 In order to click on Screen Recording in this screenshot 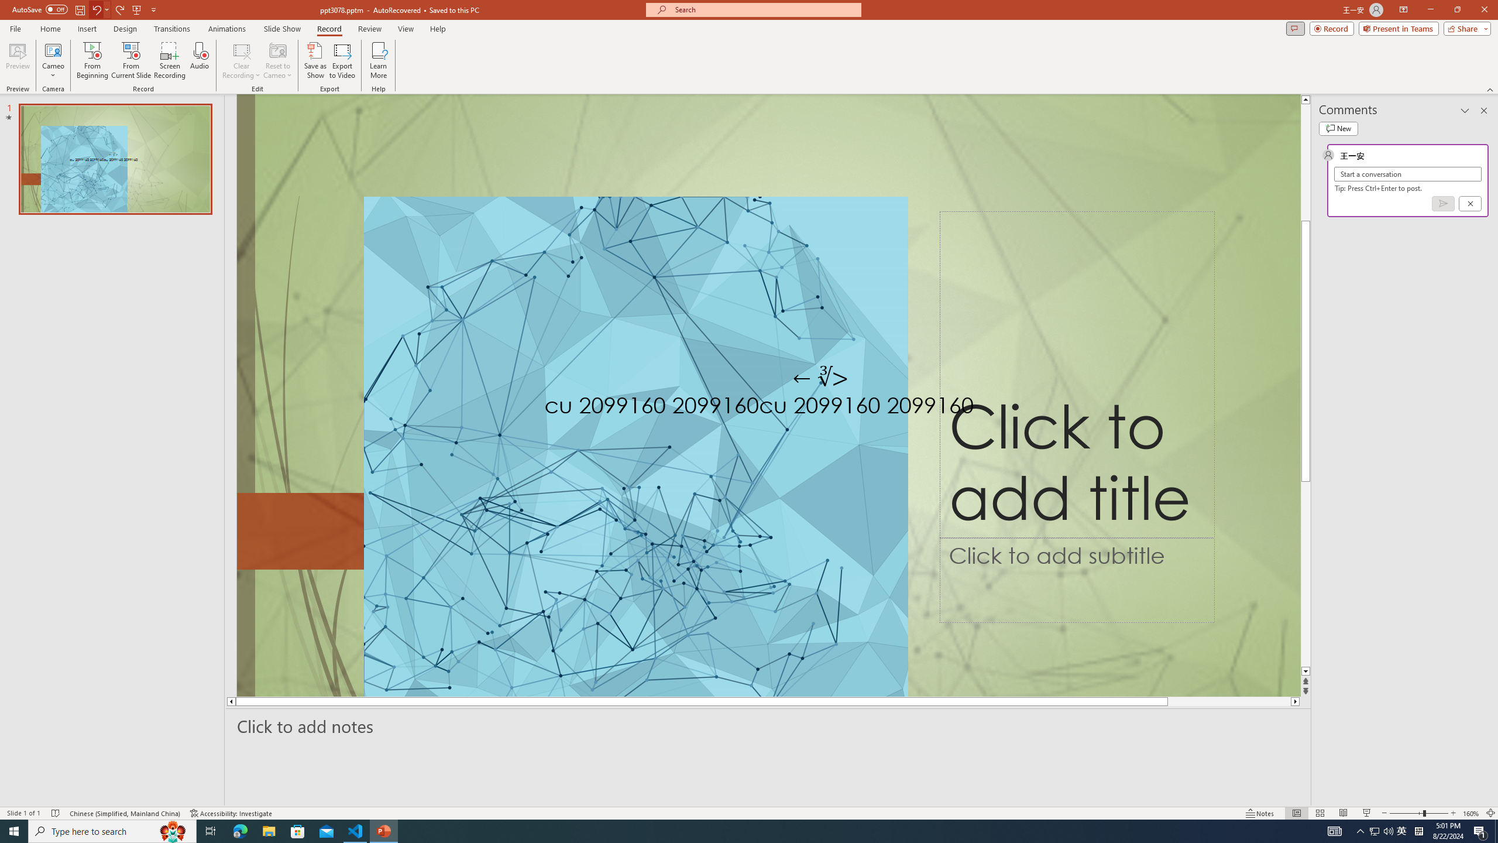, I will do `click(170, 60)`.